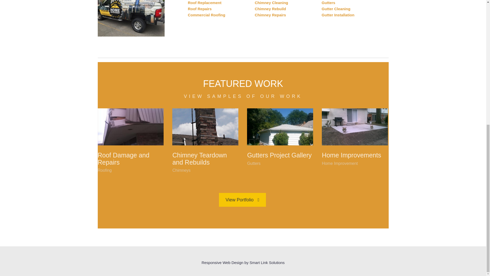 This screenshot has width=490, height=276. Describe the element at coordinates (253, 163) in the screenshot. I see `Gutters` at that location.